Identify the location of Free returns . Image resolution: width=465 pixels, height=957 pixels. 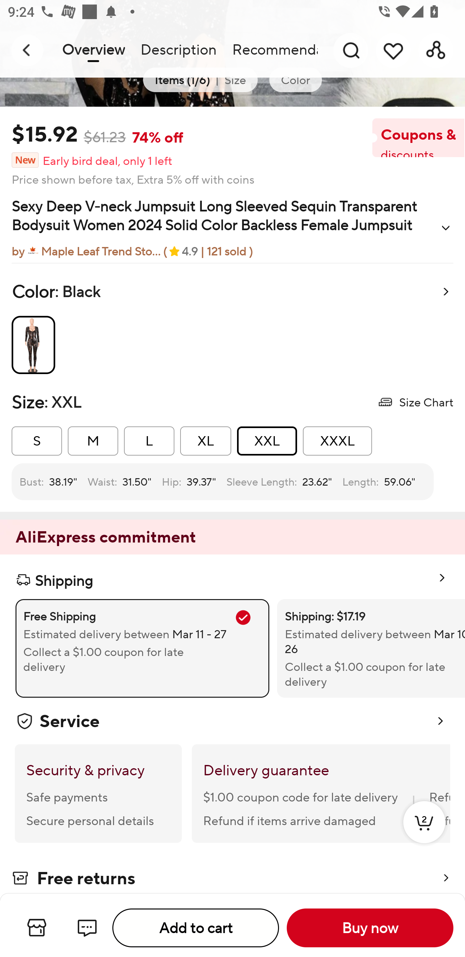
(232, 879).